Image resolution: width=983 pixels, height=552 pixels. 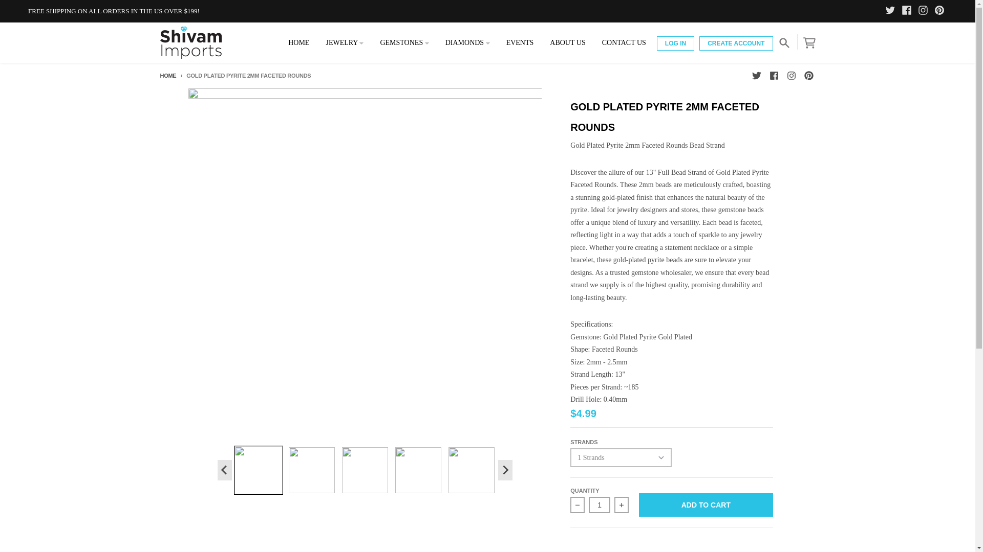 What do you see at coordinates (299, 42) in the screenshot?
I see `HOME` at bounding box center [299, 42].